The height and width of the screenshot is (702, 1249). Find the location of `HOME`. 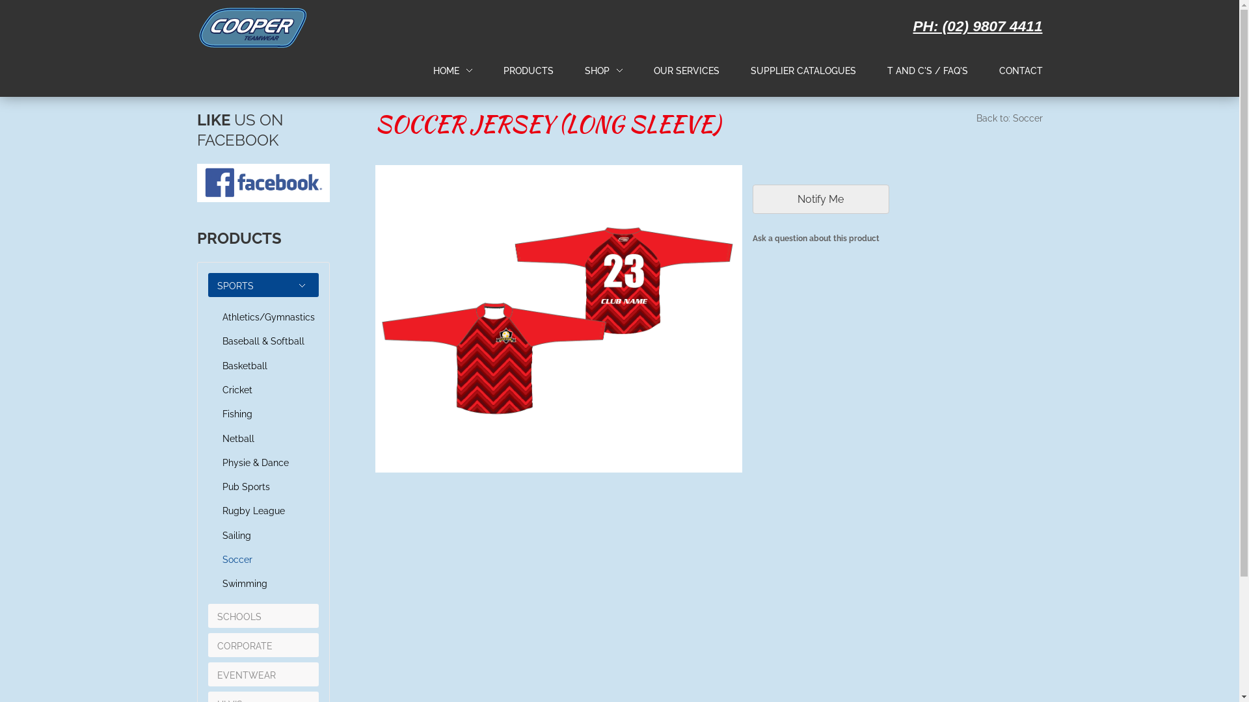

HOME is located at coordinates (446, 71).